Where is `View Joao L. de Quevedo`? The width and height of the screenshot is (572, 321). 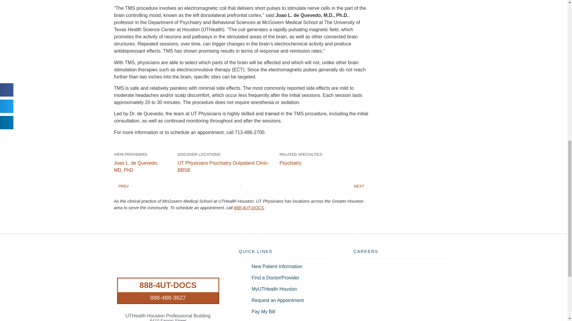 View Joao L. de Quevedo is located at coordinates (136, 166).